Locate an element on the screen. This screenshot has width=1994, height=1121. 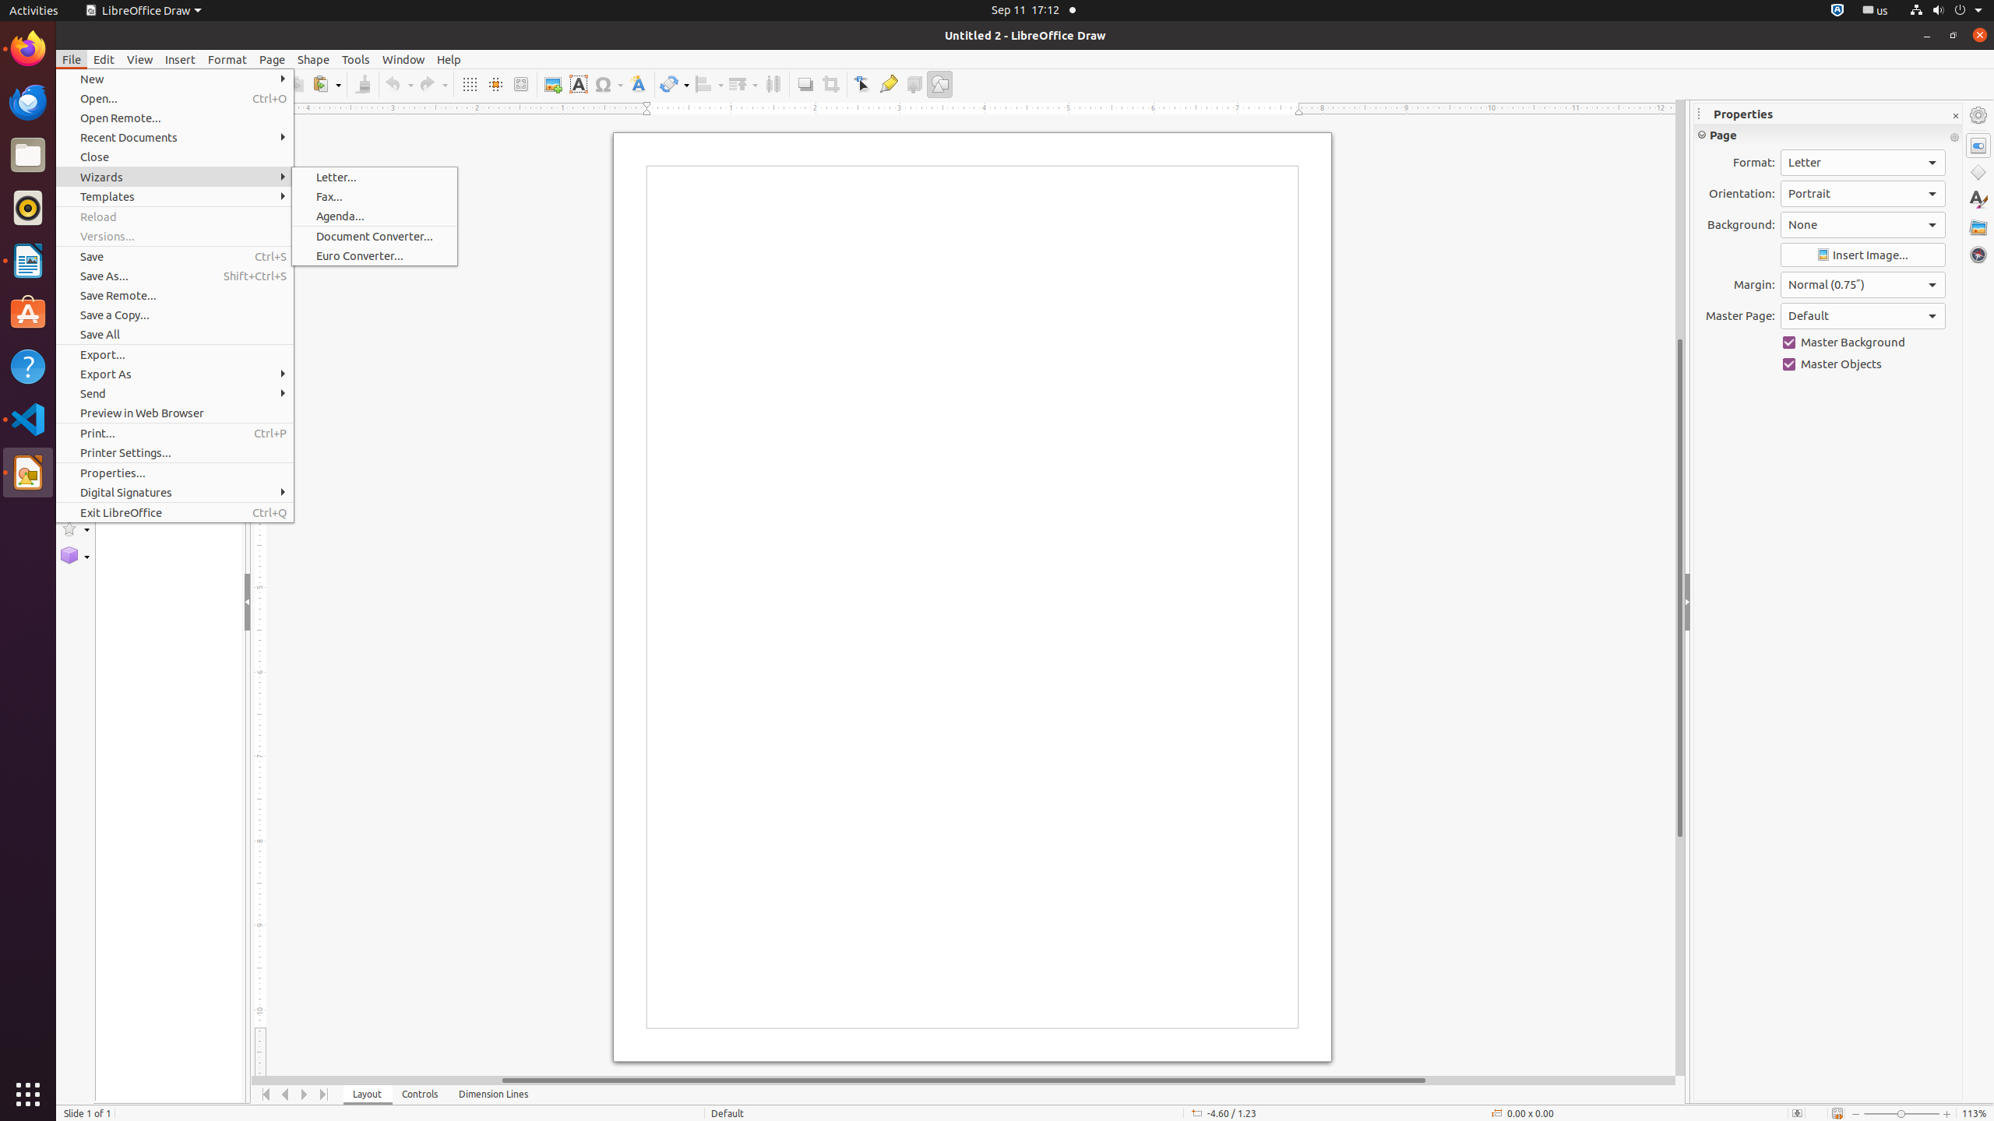
Toggle Extrusion is located at coordinates (914, 84).